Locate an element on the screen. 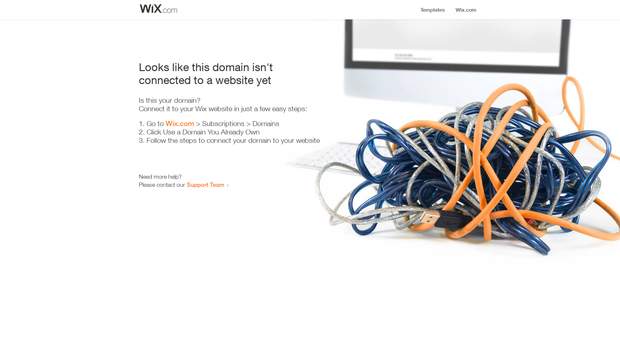 The height and width of the screenshot is (349, 620). Wix.com is located at coordinates (180, 123).